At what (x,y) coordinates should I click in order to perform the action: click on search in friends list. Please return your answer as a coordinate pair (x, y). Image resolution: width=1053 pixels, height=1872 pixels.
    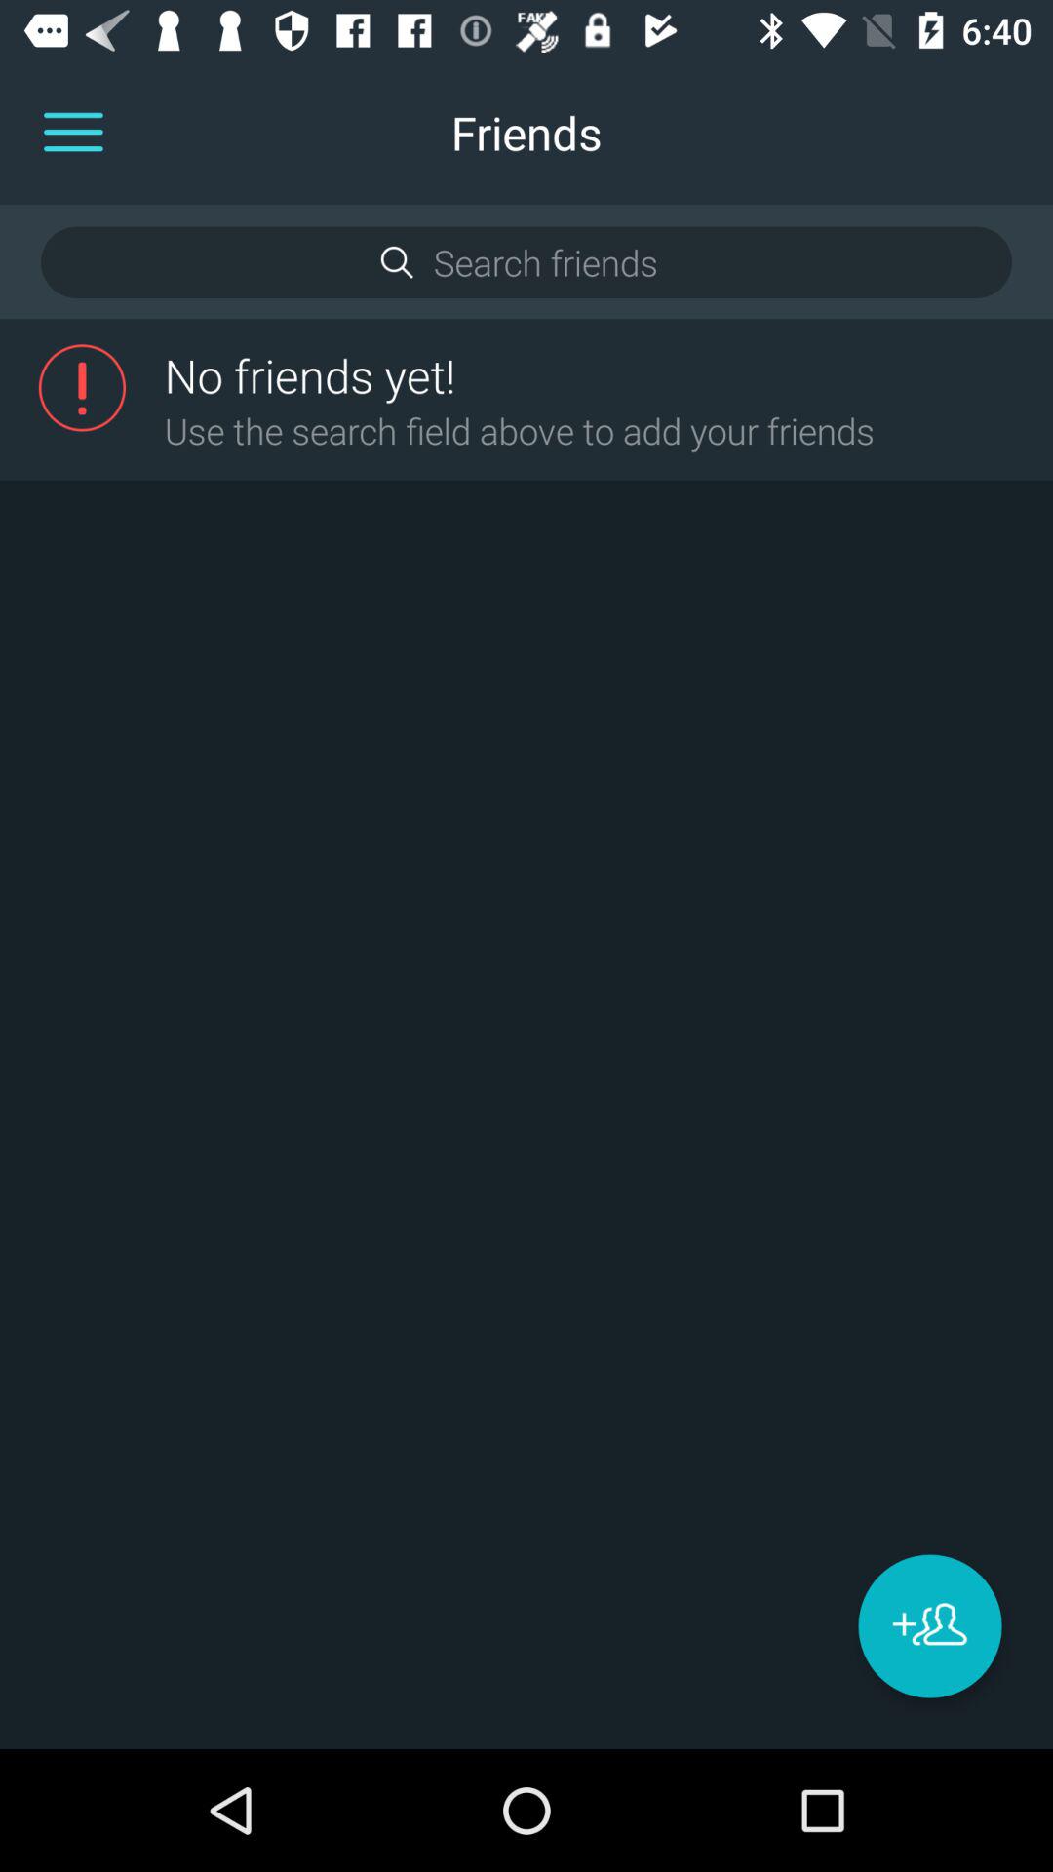
    Looking at the image, I should click on (526, 262).